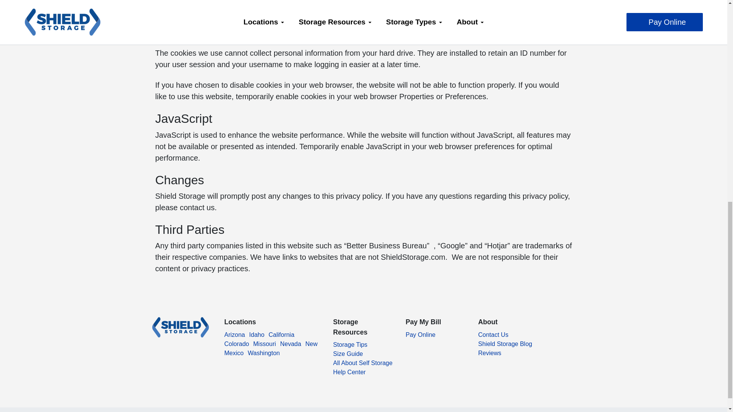 The image size is (733, 412). What do you see at coordinates (234, 337) in the screenshot?
I see `Arizona` at bounding box center [234, 337].